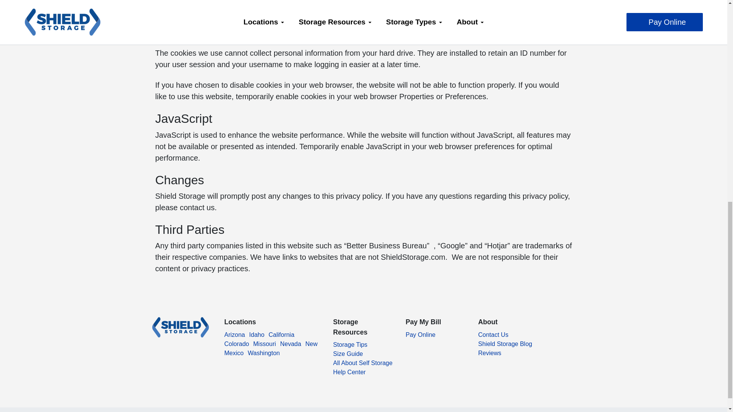 The image size is (733, 412). What do you see at coordinates (234, 337) in the screenshot?
I see `Arizona` at bounding box center [234, 337].